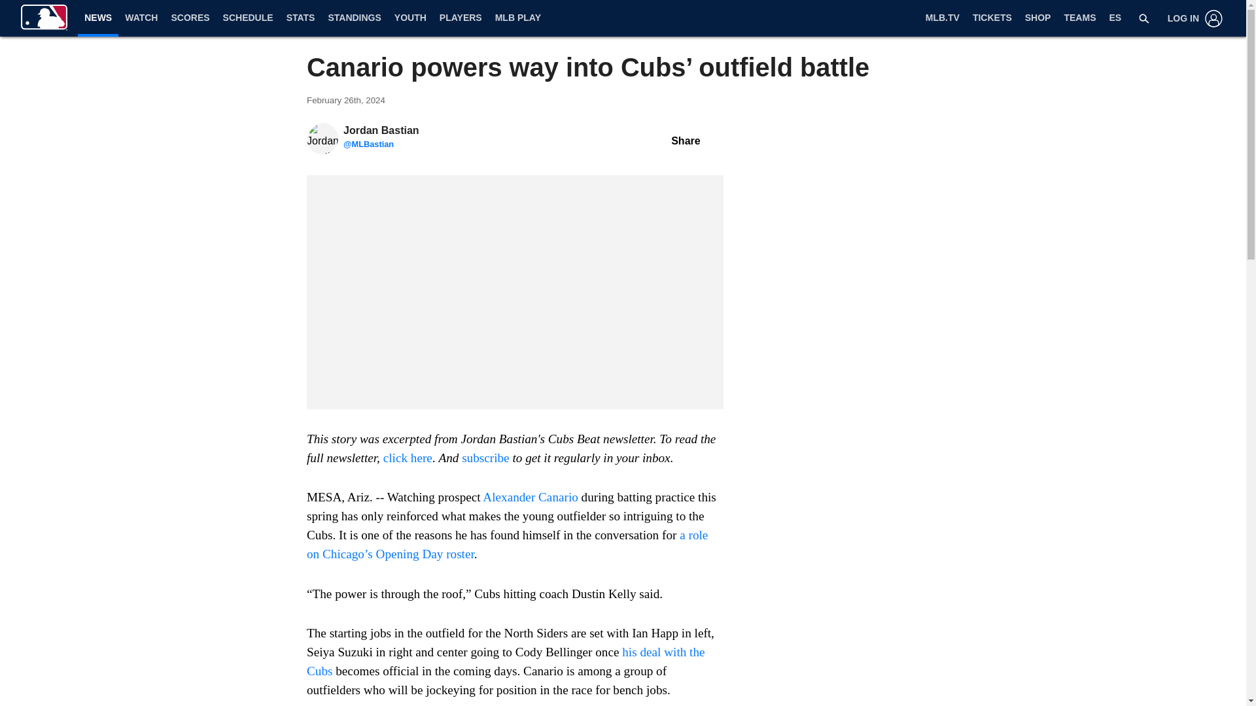 This screenshot has width=1256, height=706. Describe the element at coordinates (1143, 18) in the screenshot. I see `search-117700` at that location.